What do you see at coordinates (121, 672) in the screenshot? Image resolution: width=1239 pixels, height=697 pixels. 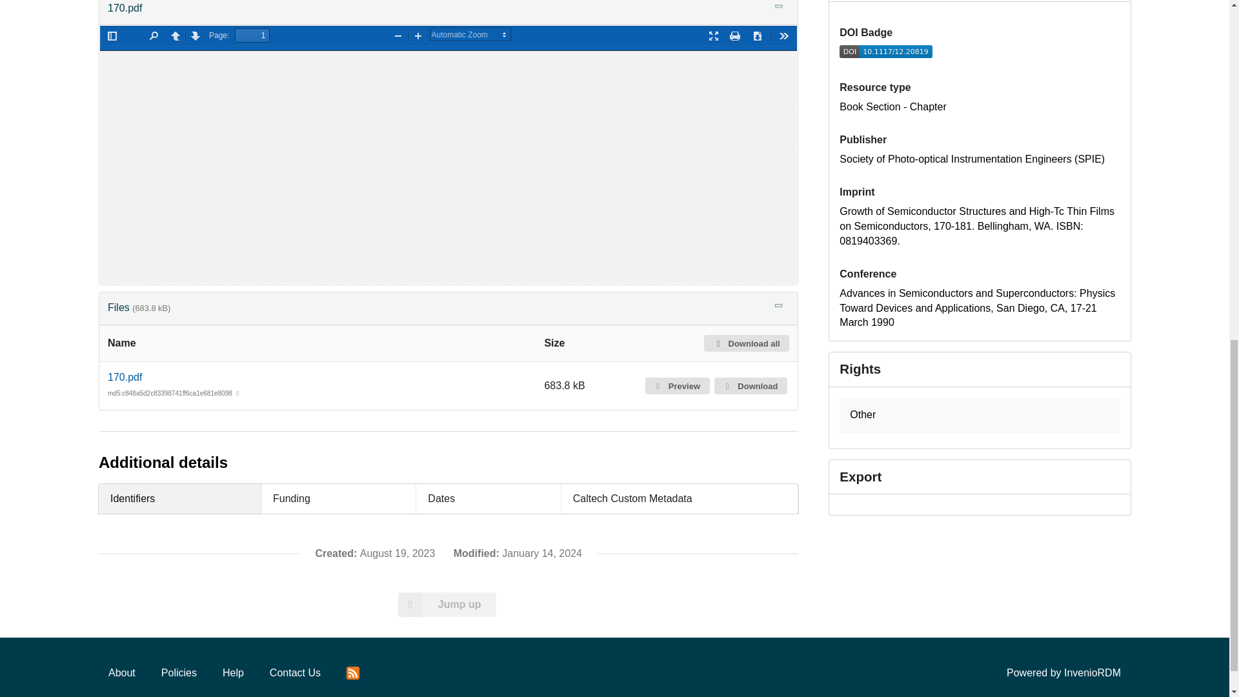 I see `About` at bounding box center [121, 672].